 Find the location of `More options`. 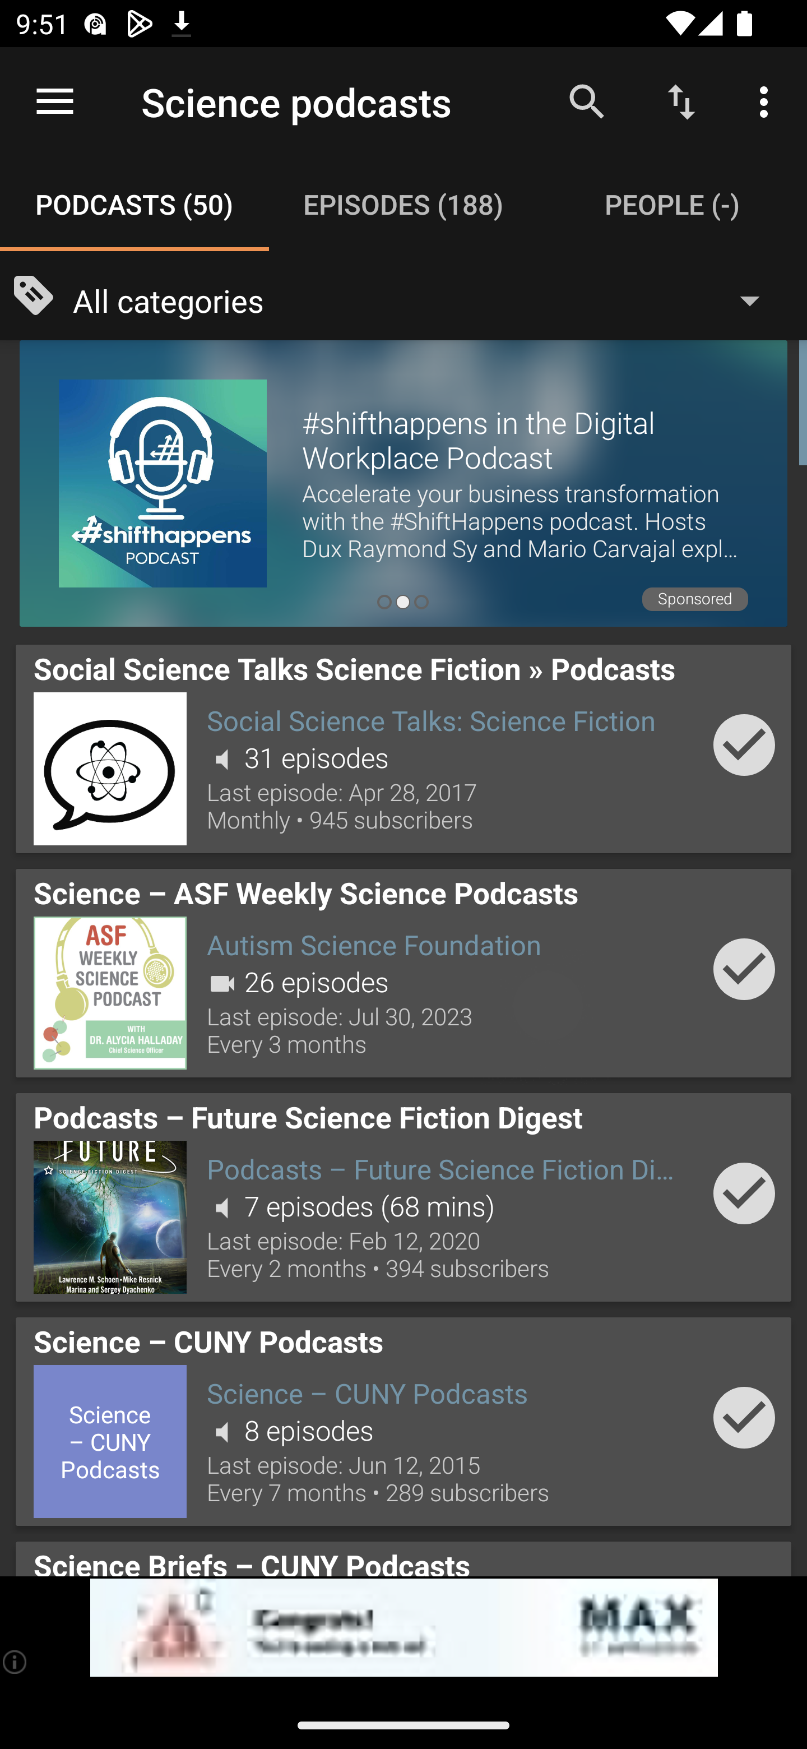

More options is located at coordinates (768, 101).